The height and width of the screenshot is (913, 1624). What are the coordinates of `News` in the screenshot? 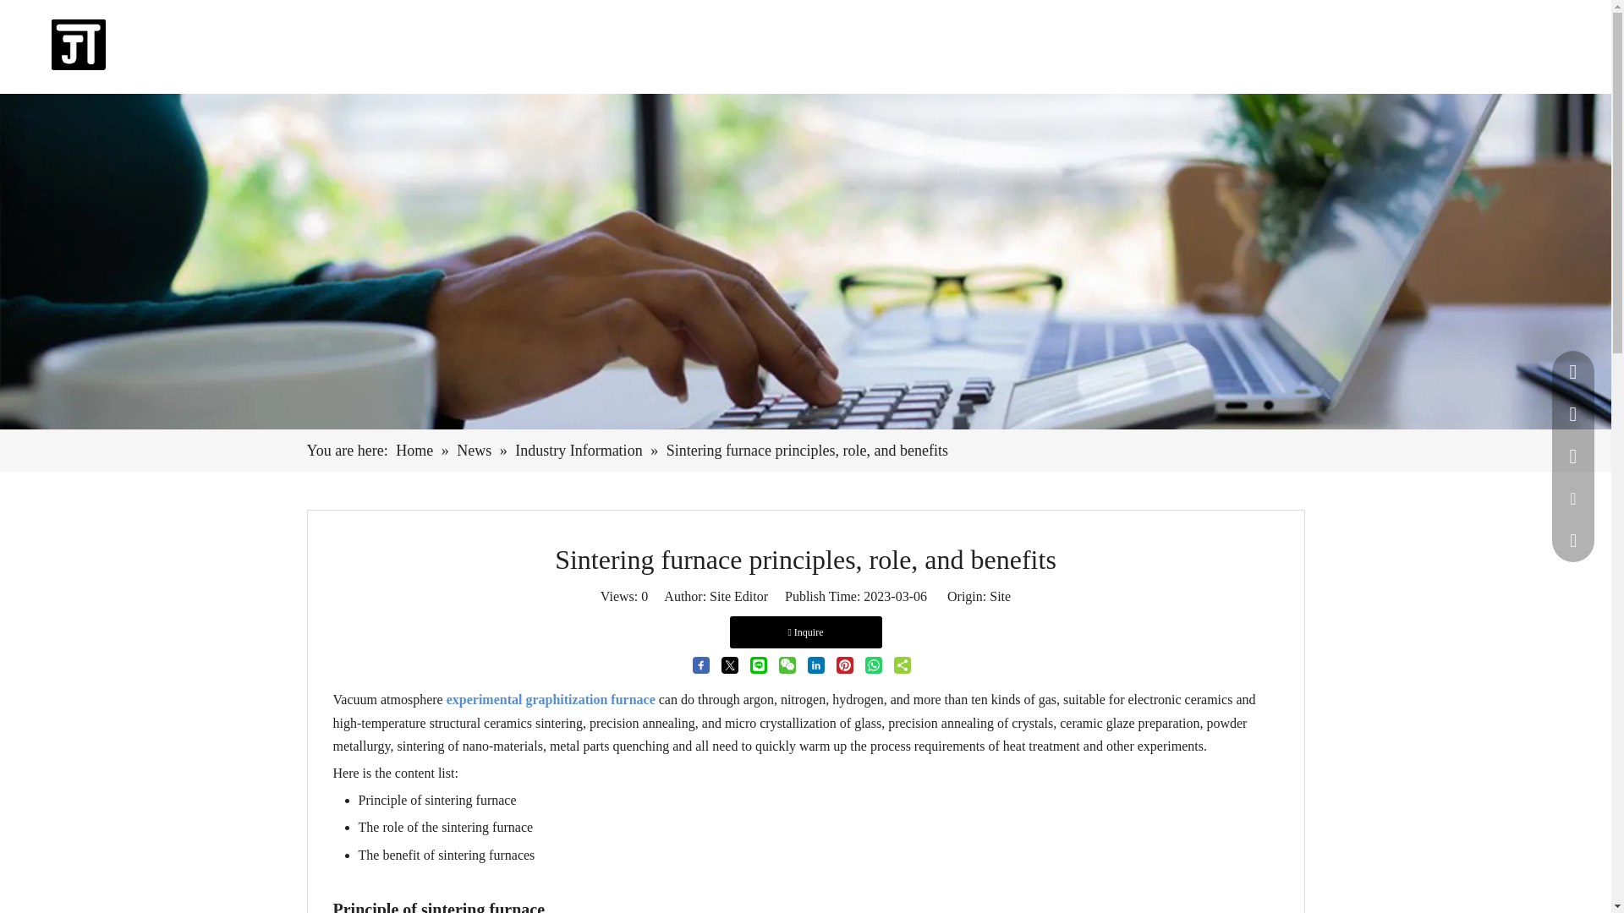 It's located at (475, 450).